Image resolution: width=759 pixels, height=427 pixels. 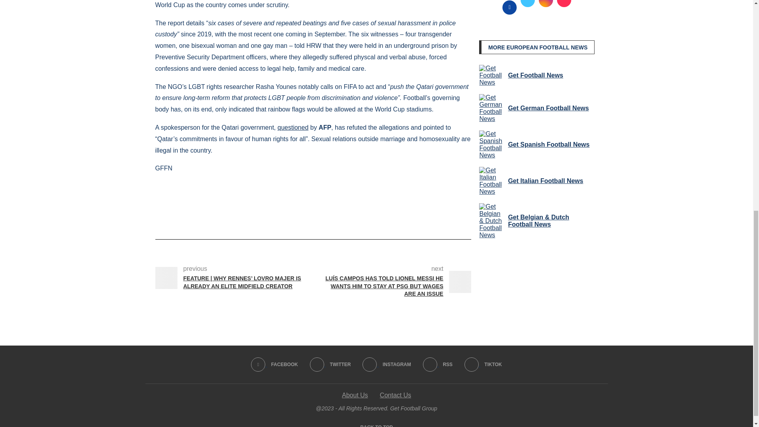 What do you see at coordinates (492, 181) in the screenshot?
I see `Get Italian Football News` at bounding box center [492, 181].